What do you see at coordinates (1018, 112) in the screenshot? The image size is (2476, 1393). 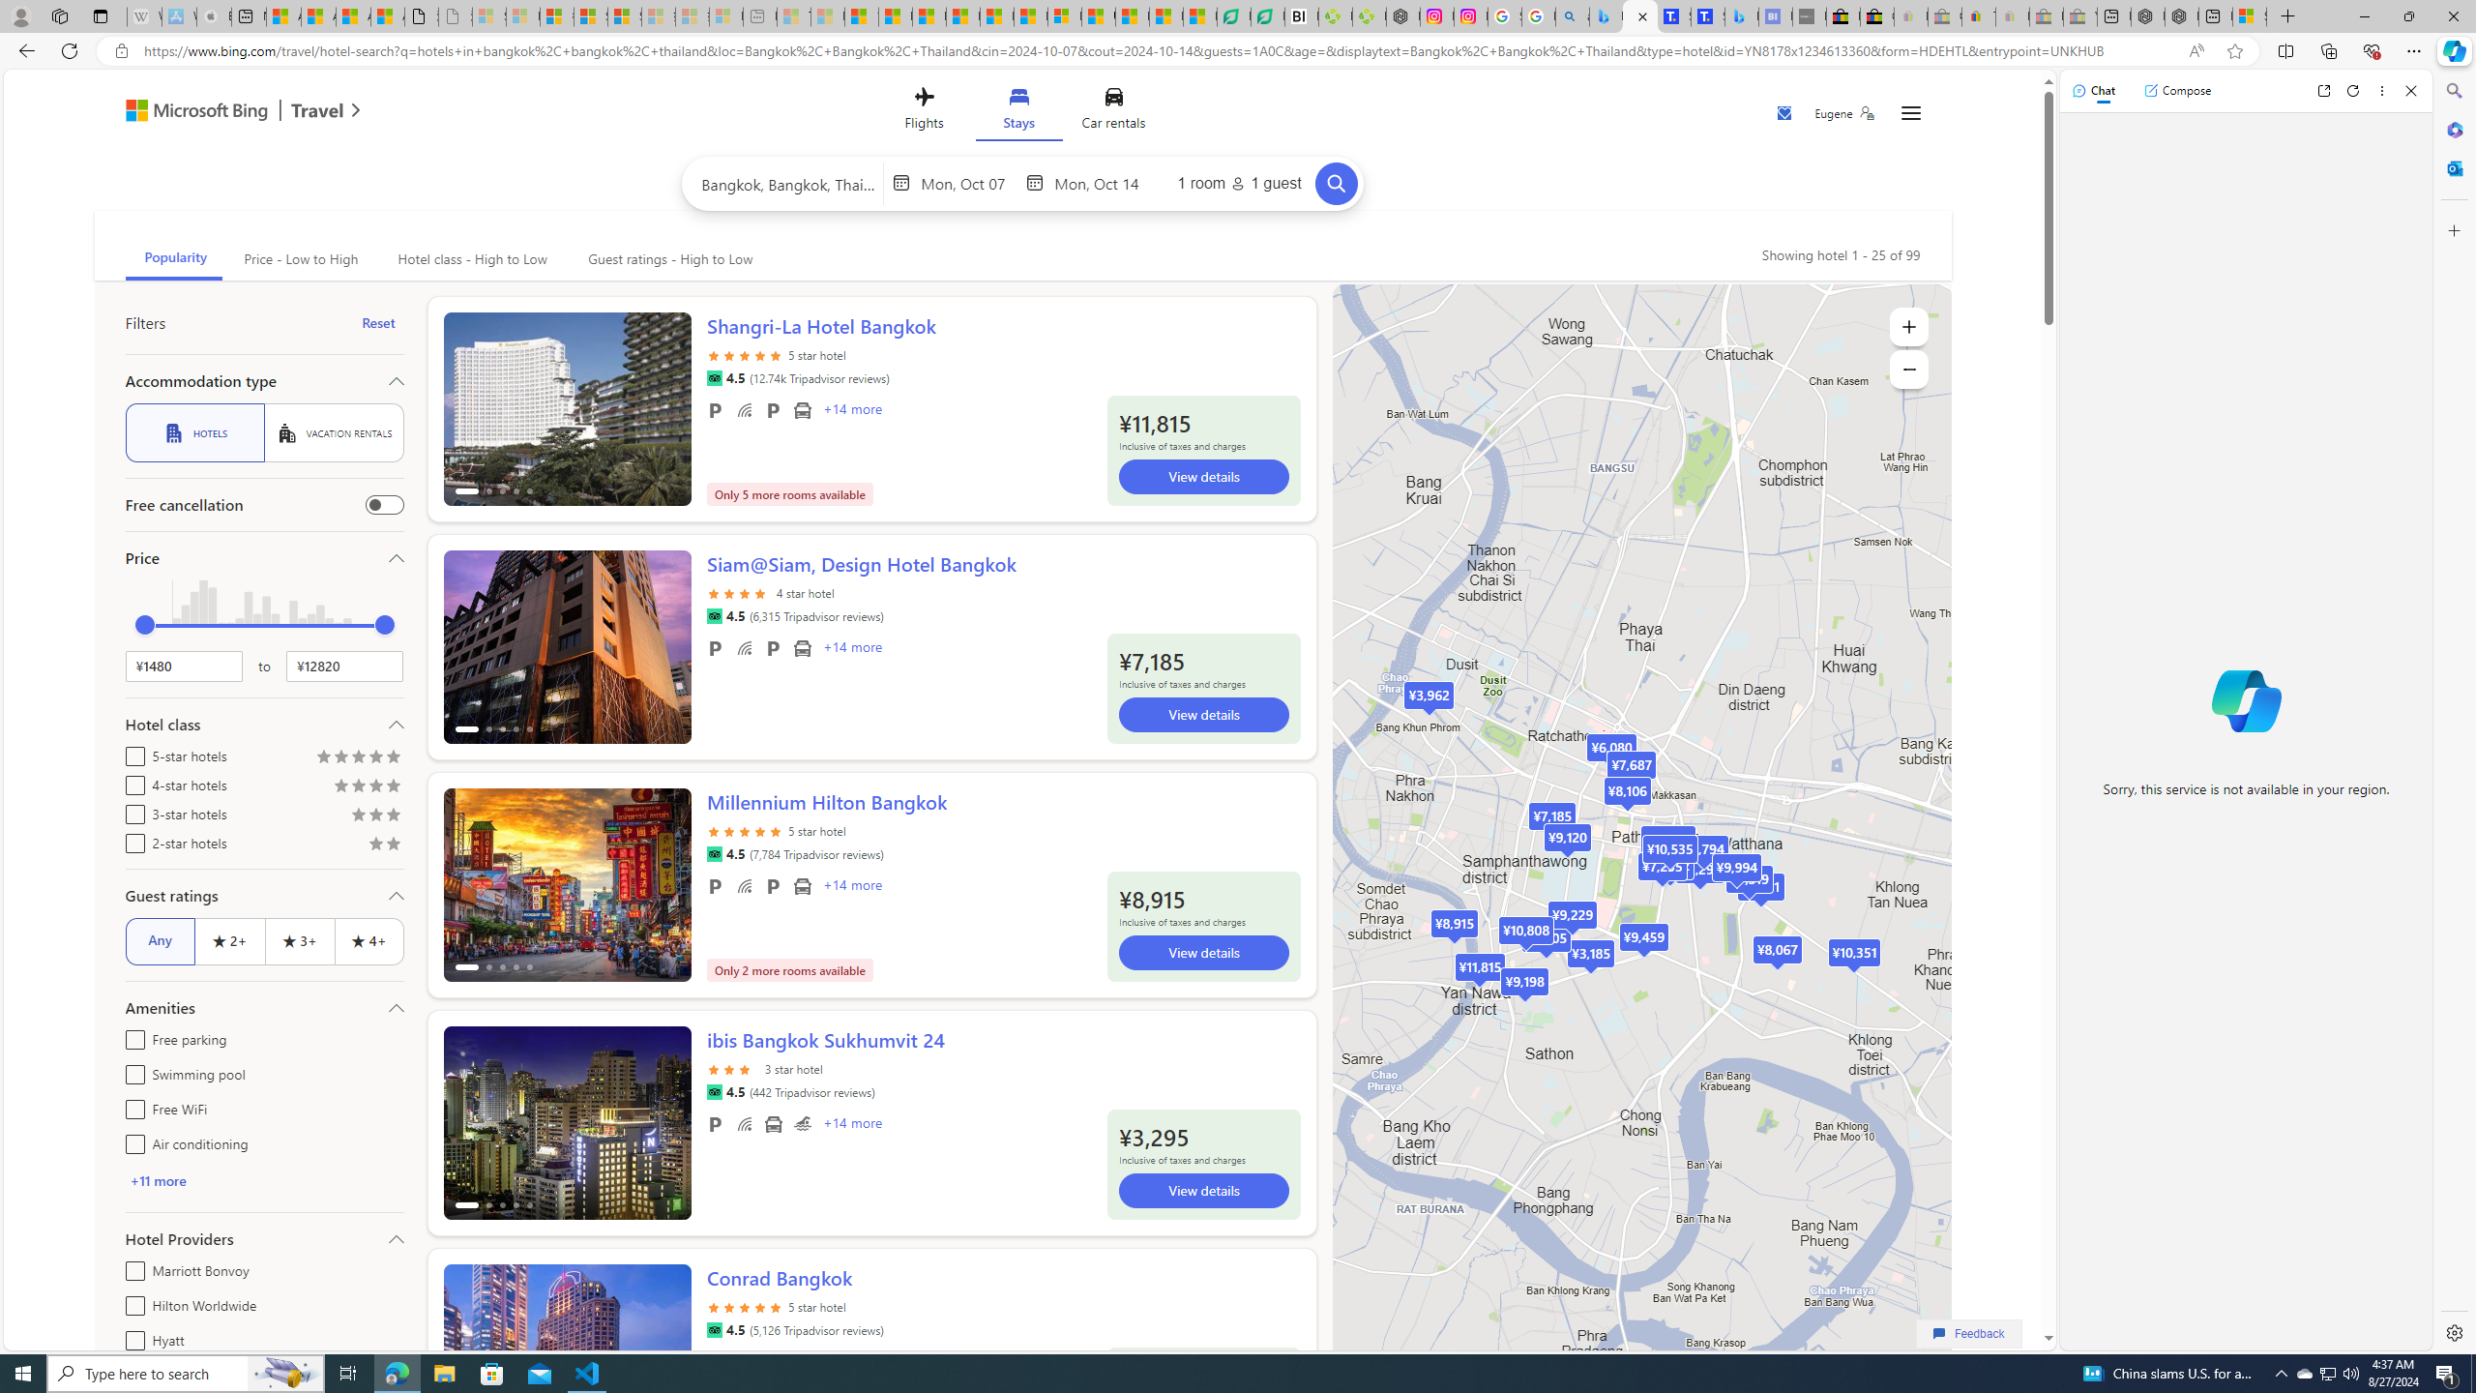 I see `Stays` at bounding box center [1018, 112].